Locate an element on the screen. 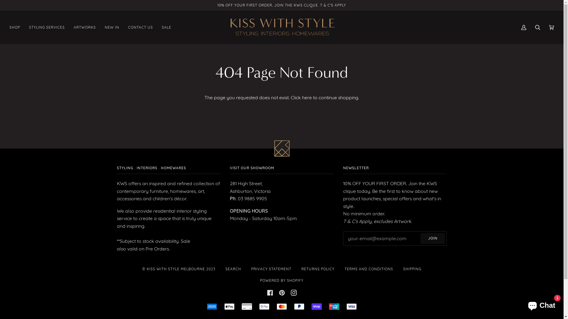 This screenshot has height=319, width=568. NEW IN is located at coordinates (112, 27).